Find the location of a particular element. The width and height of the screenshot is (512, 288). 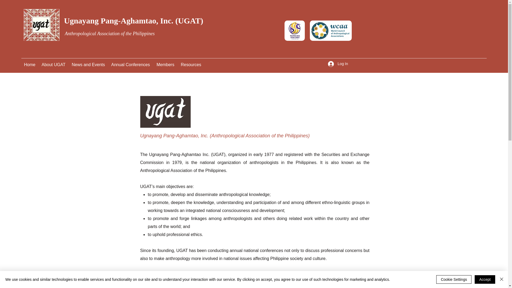

Annual Conferences is located at coordinates (131, 65).